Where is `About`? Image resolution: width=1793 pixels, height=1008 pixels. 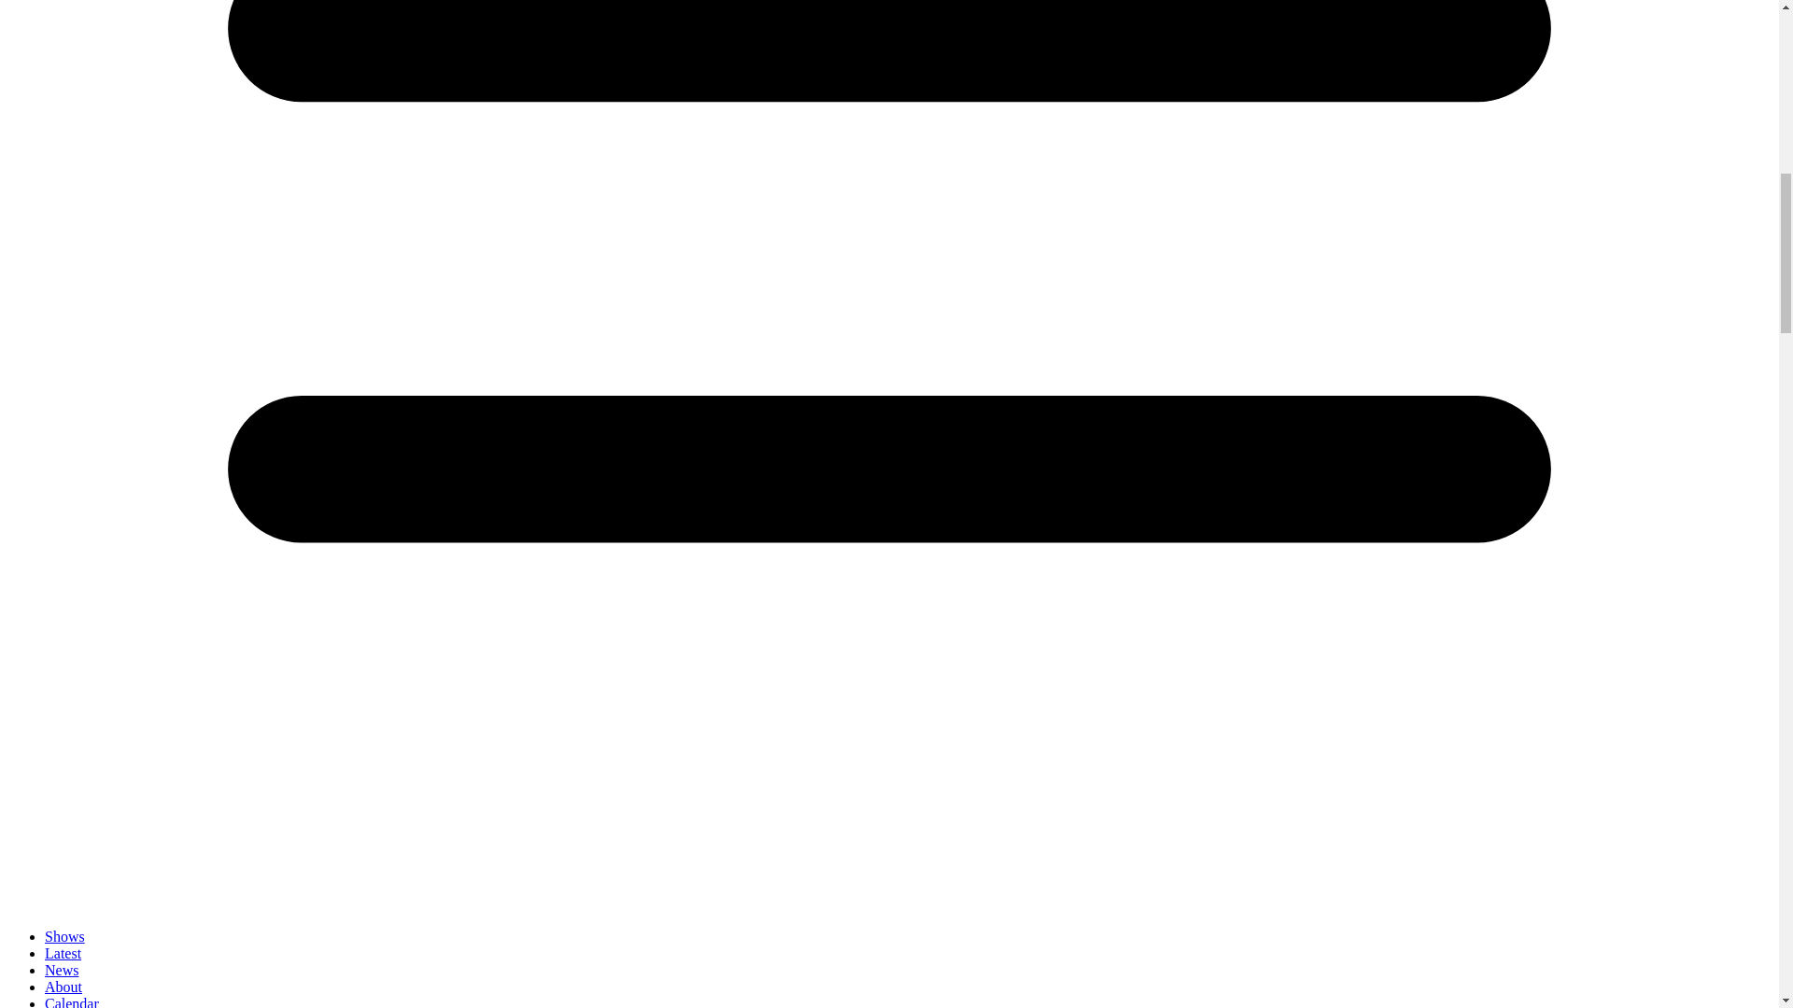 About is located at coordinates (64, 986).